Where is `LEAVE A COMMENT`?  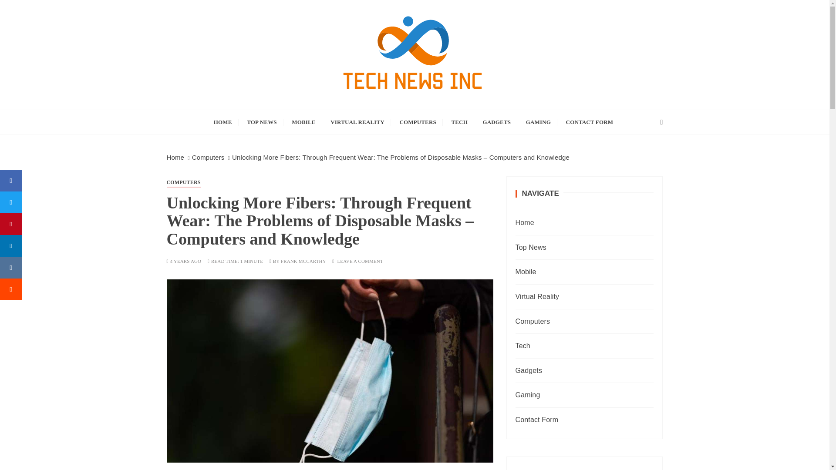 LEAVE A COMMENT is located at coordinates (360, 261).